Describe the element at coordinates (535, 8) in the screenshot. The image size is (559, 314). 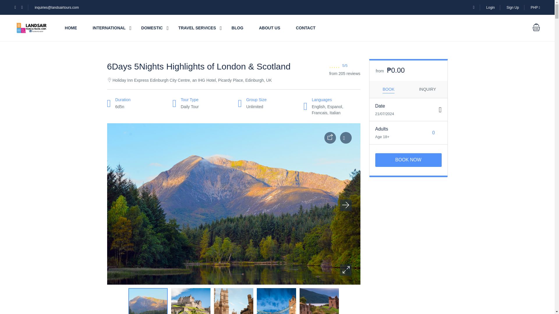
I see `PHP` at that location.